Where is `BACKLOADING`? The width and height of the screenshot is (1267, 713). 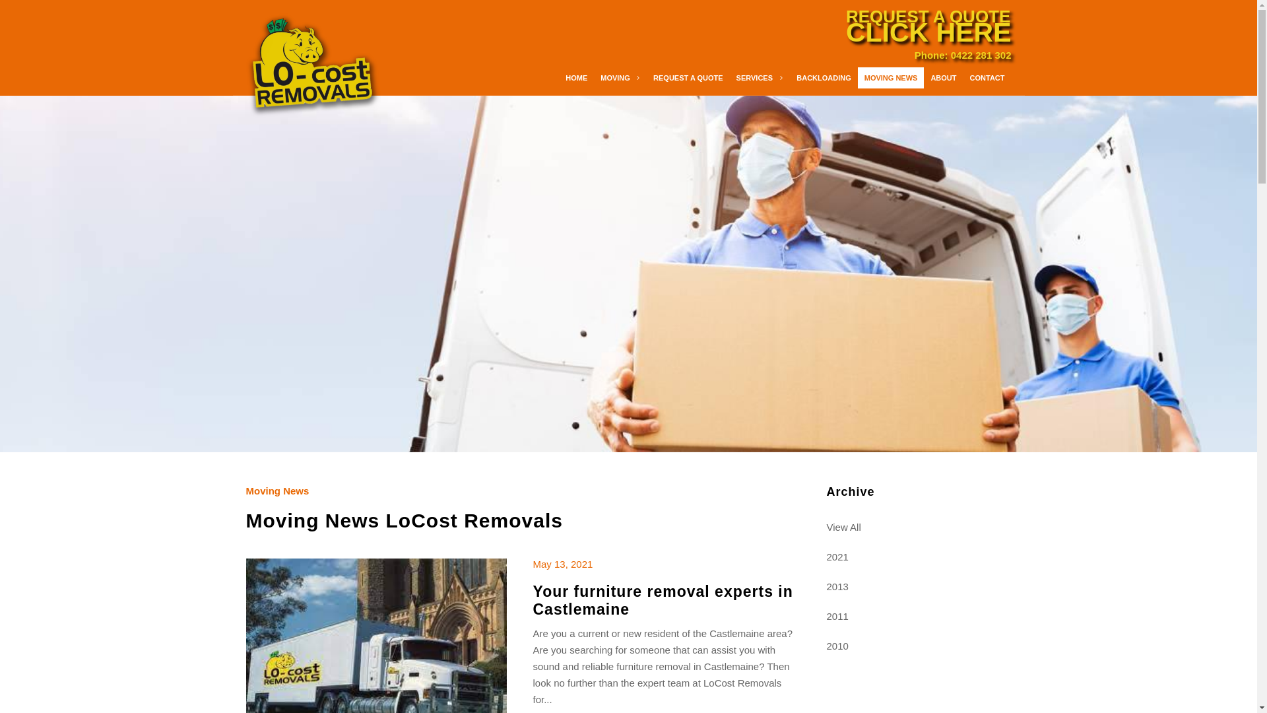
BACKLOADING is located at coordinates (824, 78).